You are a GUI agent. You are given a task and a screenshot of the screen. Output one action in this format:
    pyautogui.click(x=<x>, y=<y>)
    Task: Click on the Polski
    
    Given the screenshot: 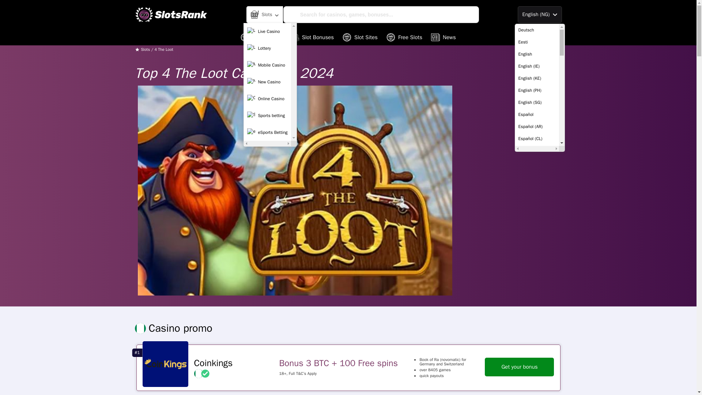 What is the action you would take?
    pyautogui.click(x=537, y=308)
    